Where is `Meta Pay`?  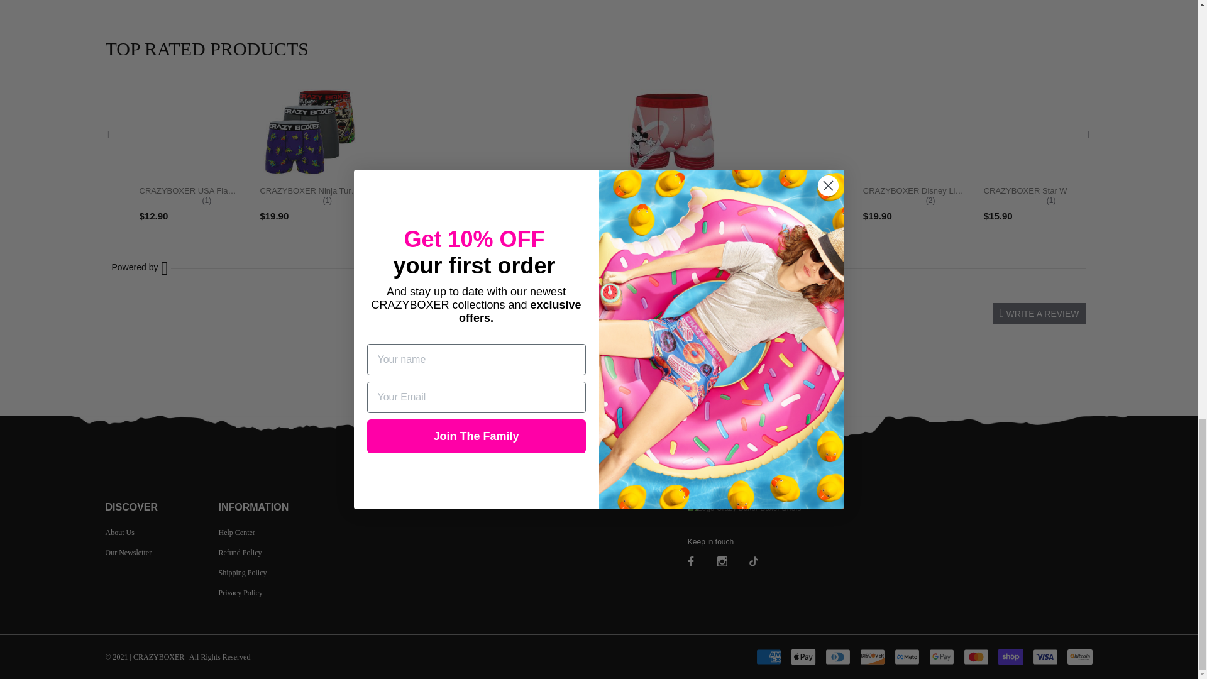
Meta Pay is located at coordinates (907, 656).